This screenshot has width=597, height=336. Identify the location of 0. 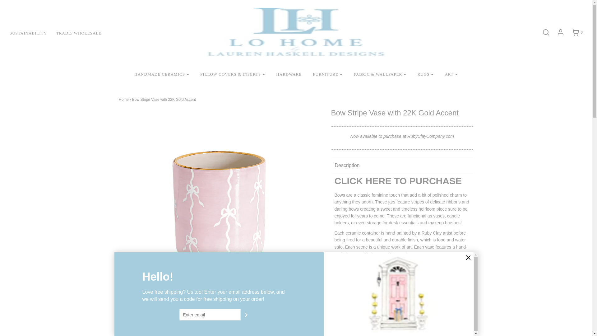
(574, 32).